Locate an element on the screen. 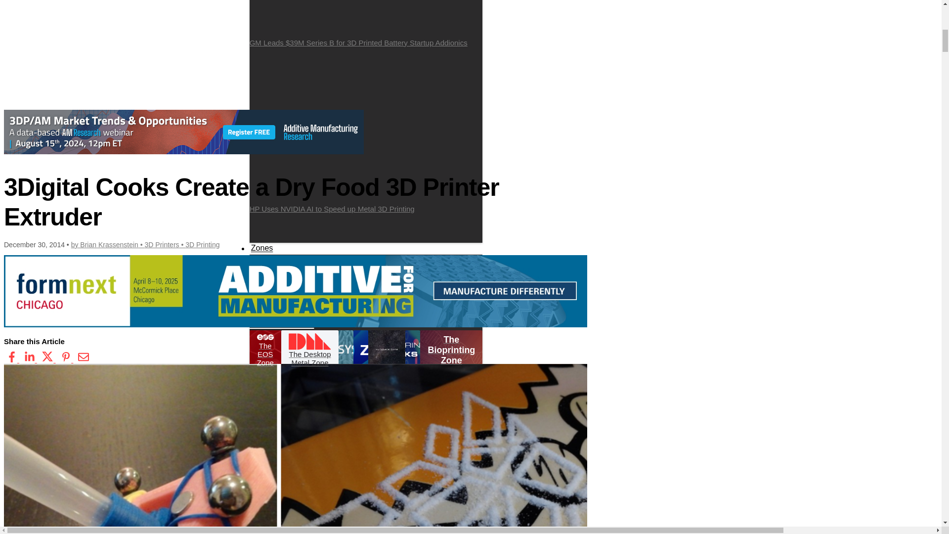  The Desktop Metal Zone is located at coordinates (309, 350).